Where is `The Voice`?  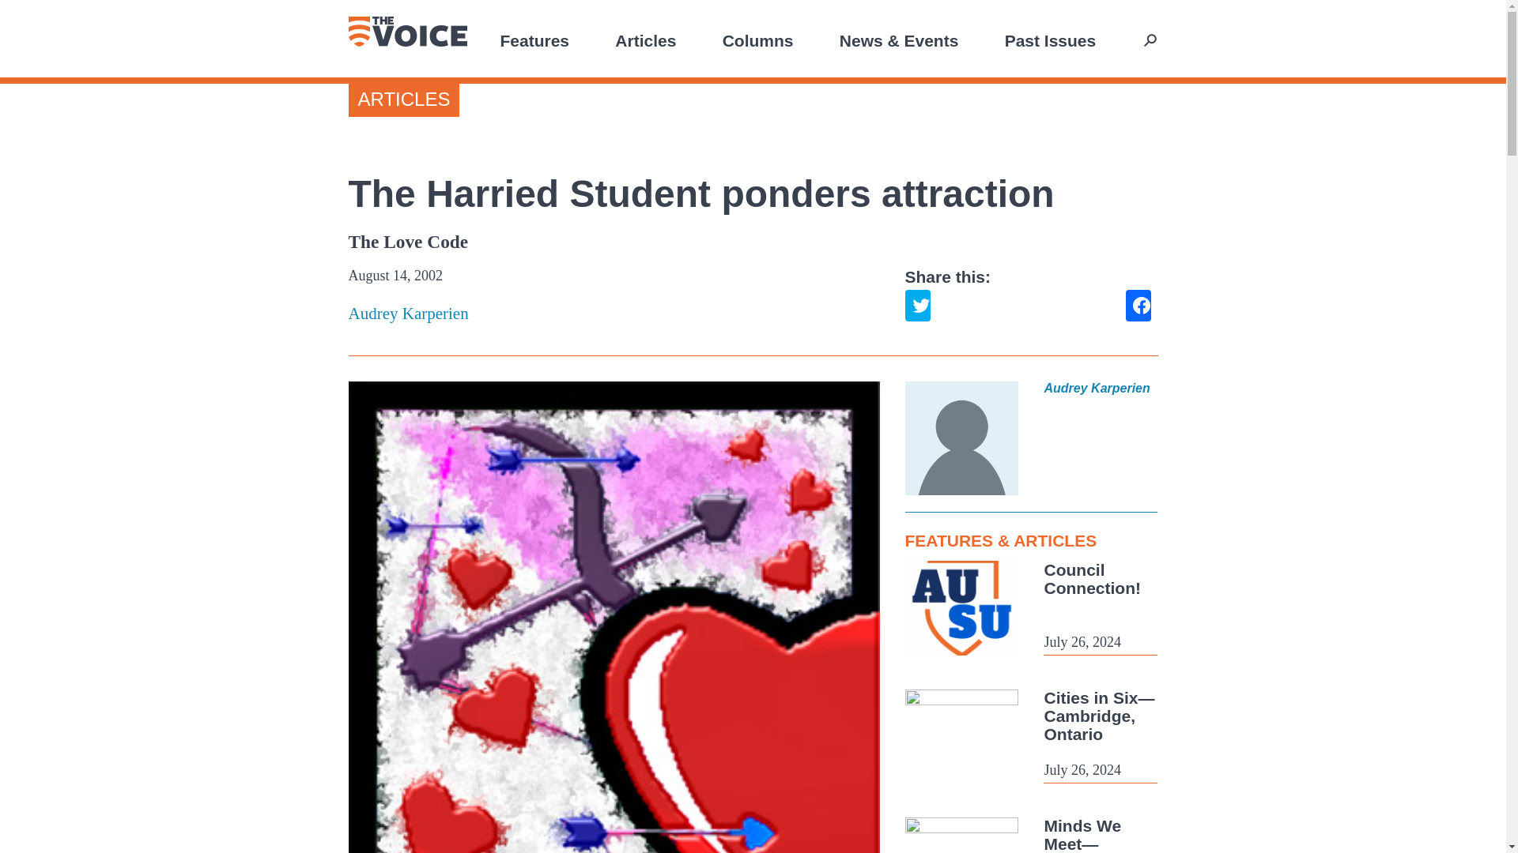 The Voice is located at coordinates (406, 32).